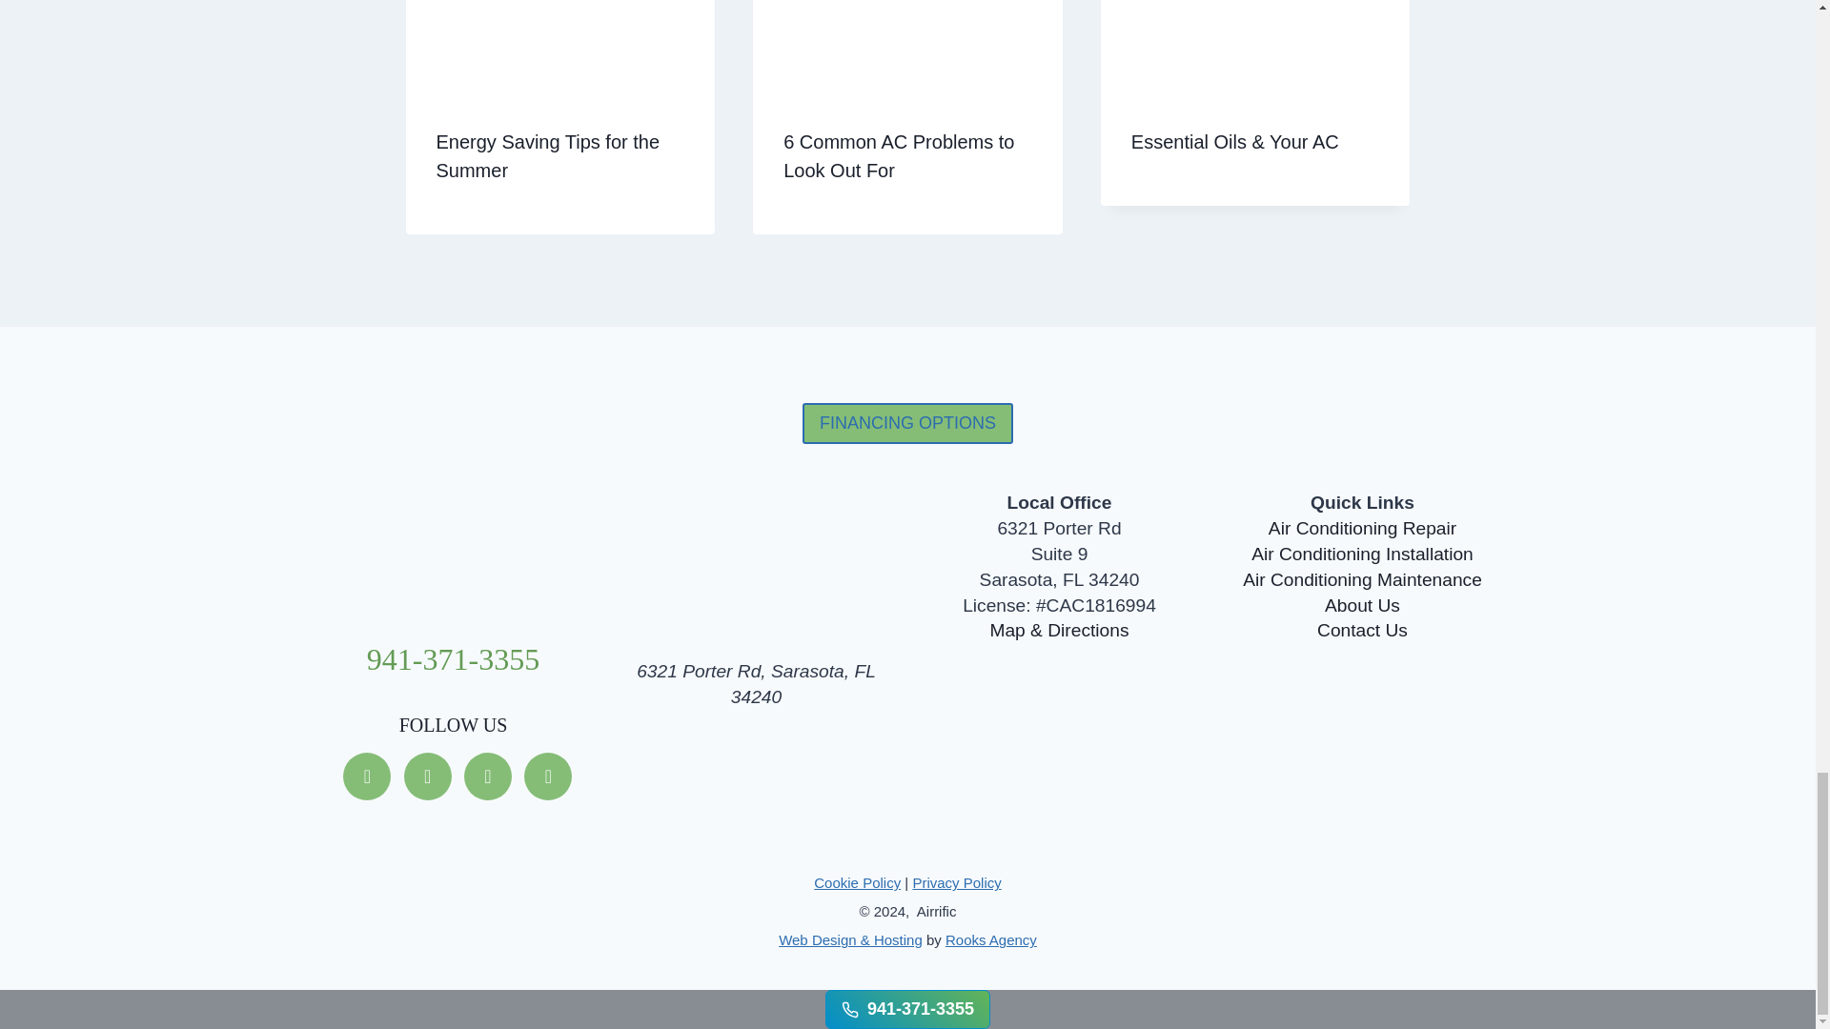 This screenshot has width=1830, height=1029. I want to click on Facebook, so click(367, 776).